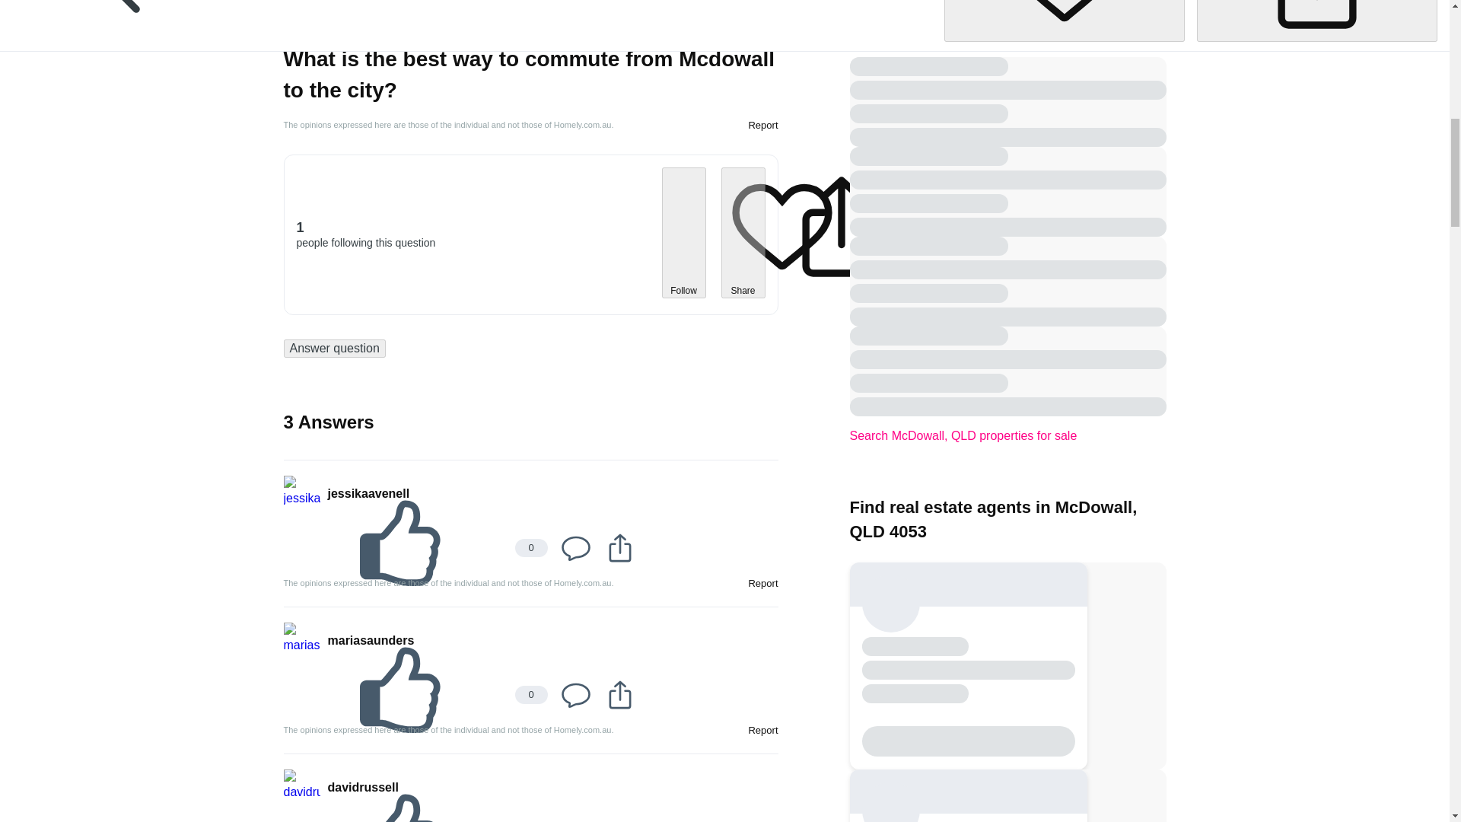 Image resolution: width=1461 pixels, height=822 pixels. I want to click on Share this question, so click(1316, 21).